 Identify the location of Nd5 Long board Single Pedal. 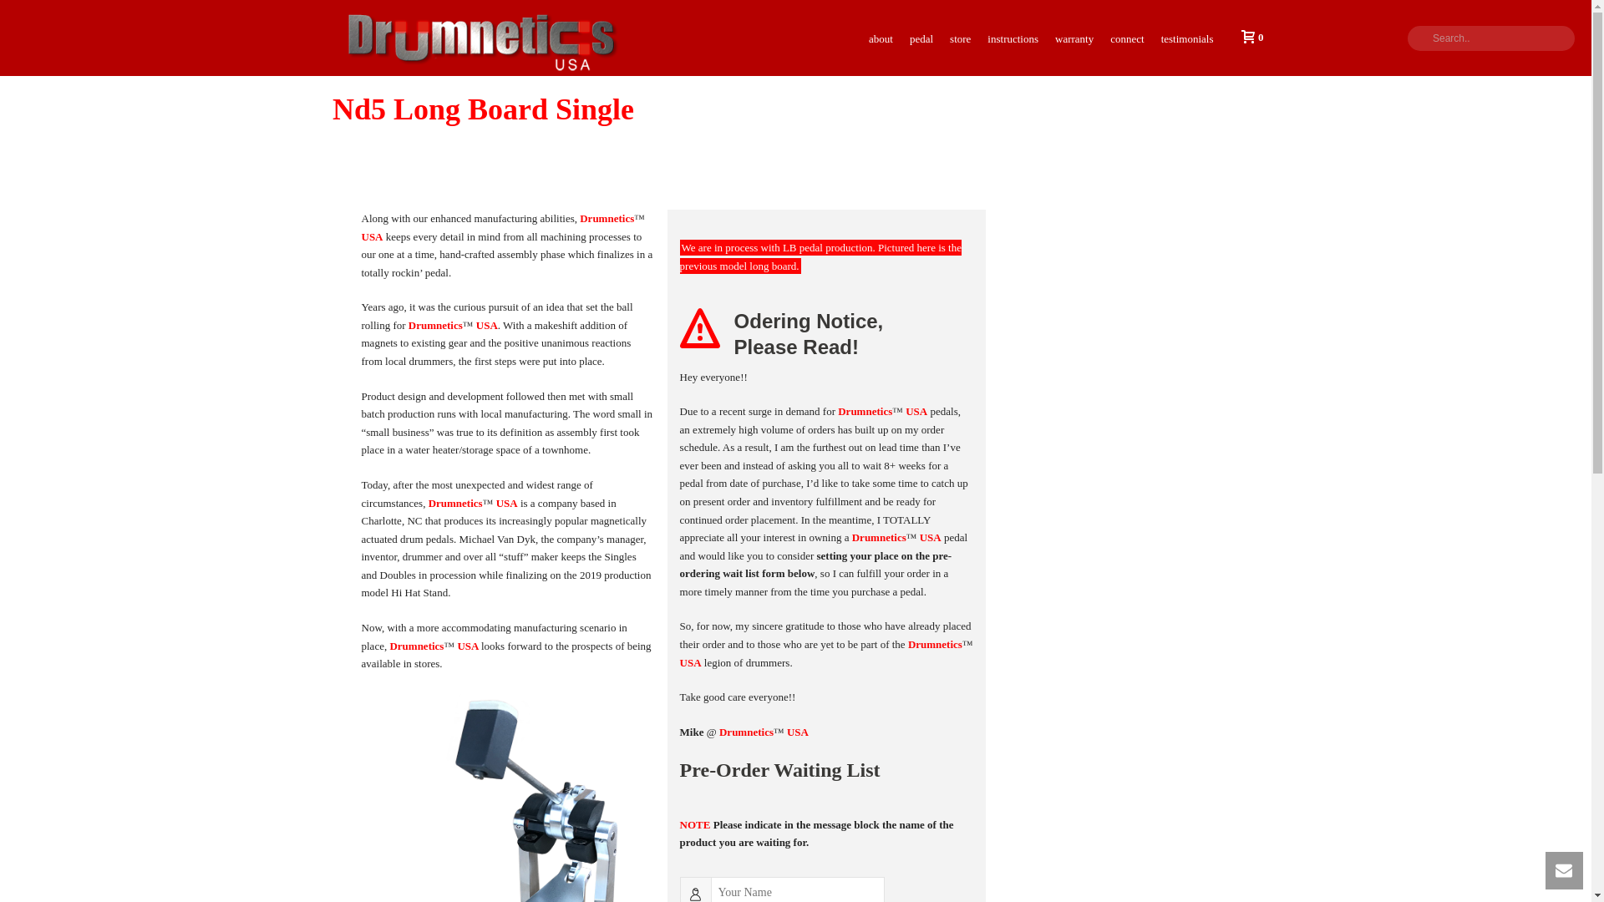
(508, 796).